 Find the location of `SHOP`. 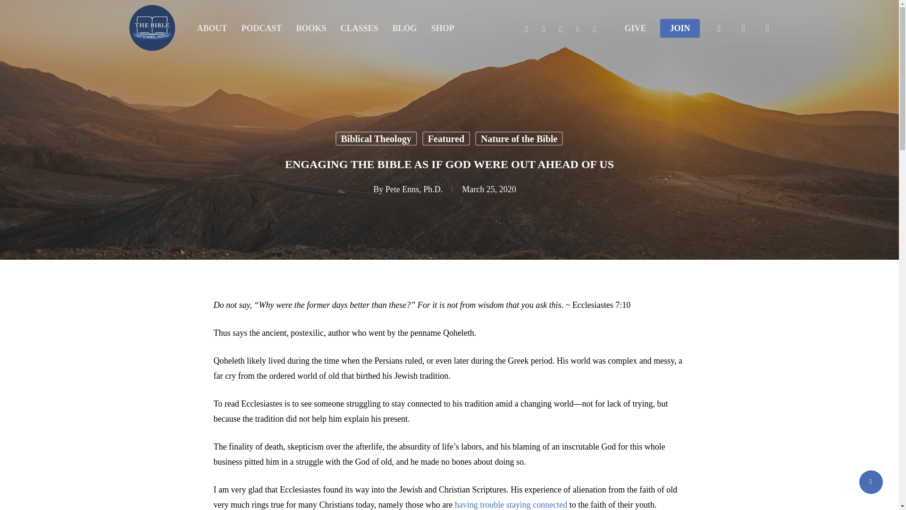

SHOP is located at coordinates (443, 28).